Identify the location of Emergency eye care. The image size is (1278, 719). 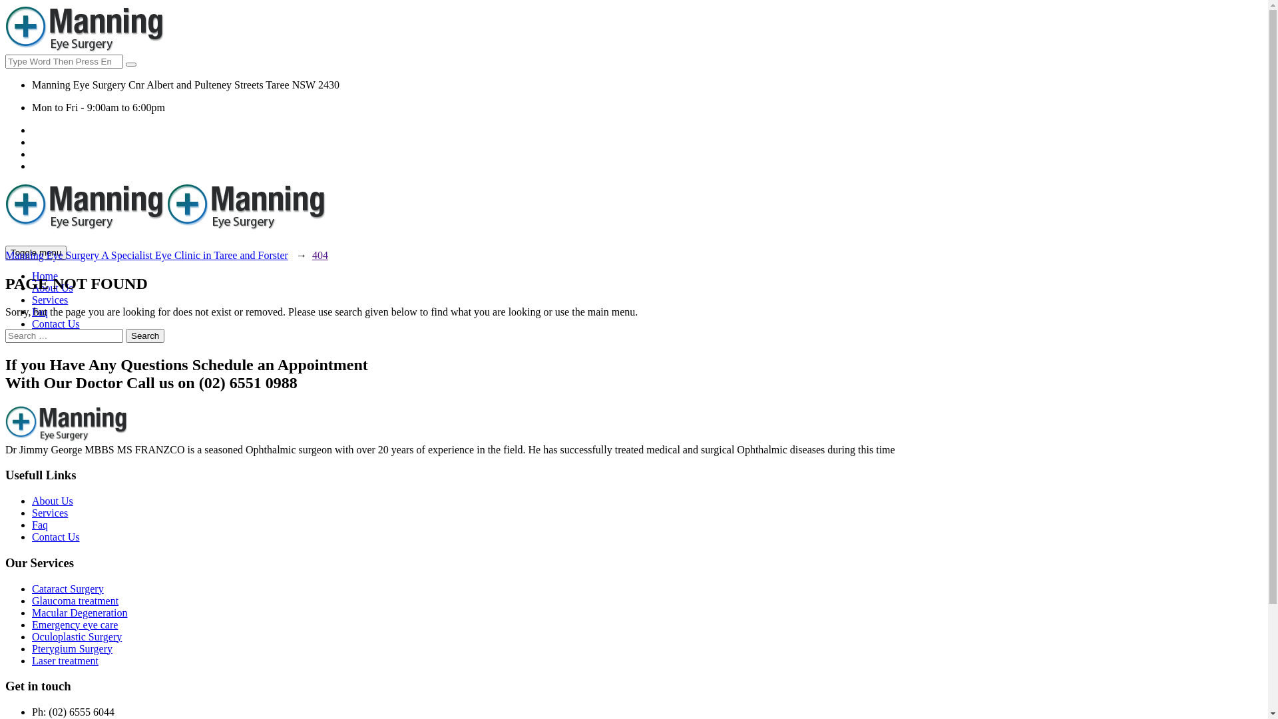
(75, 624).